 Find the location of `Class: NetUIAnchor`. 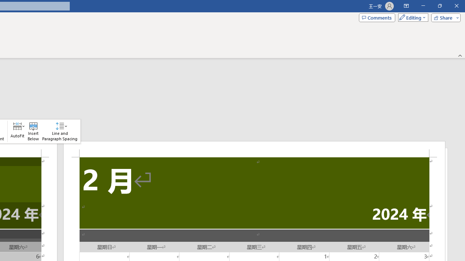

Class: NetUIAnchor is located at coordinates (60, 131).